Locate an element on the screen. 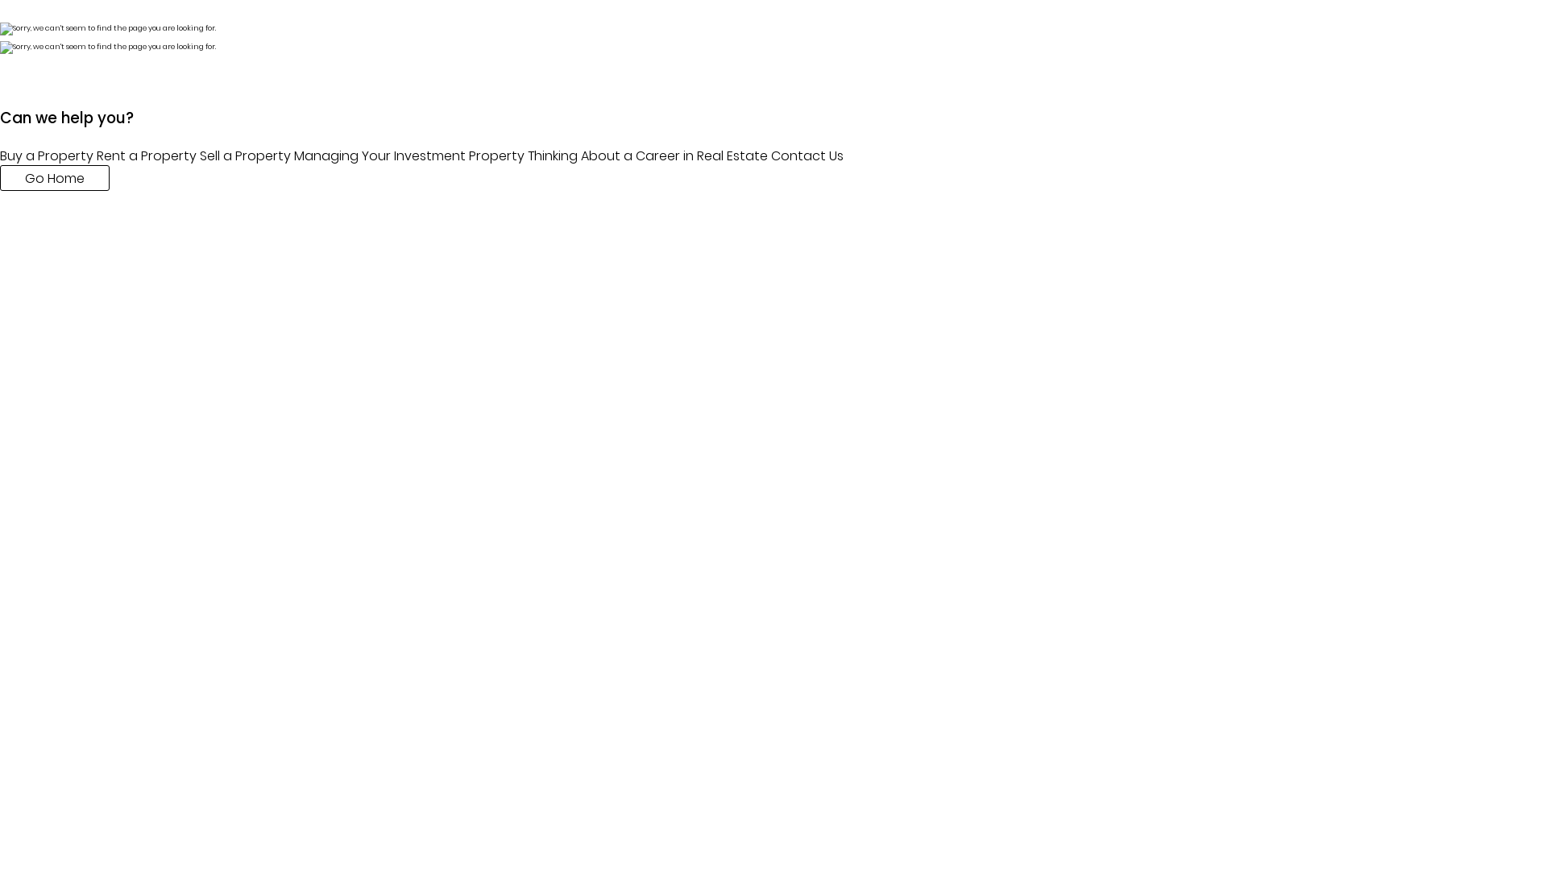 This screenshot has height=870, width=1547. Thinking About a Career in Real Estate is located at coordinates (648, 156).